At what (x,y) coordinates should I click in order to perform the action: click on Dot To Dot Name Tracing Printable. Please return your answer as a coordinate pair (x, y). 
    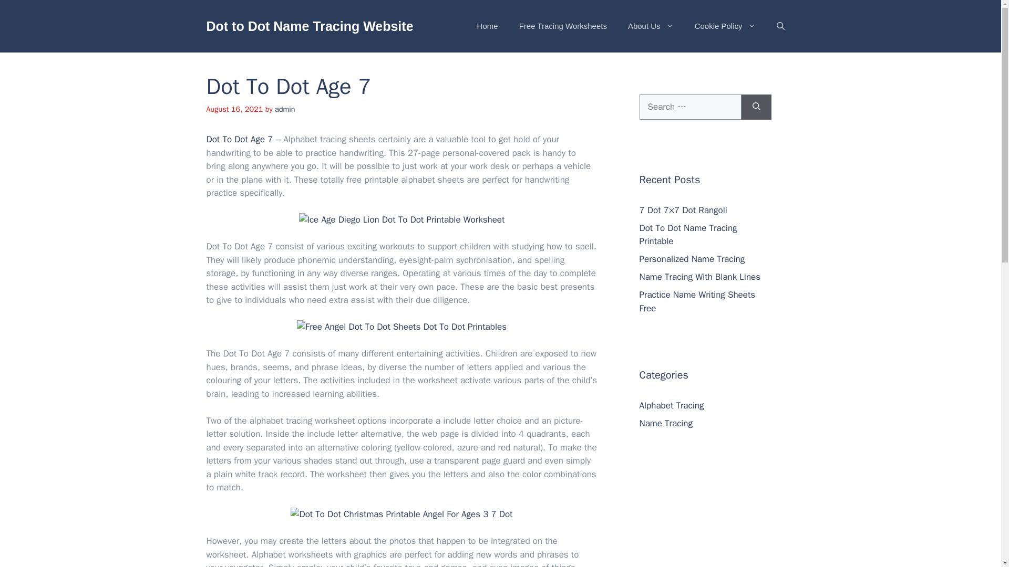
    Looking at the image, I should click on (687, 235).